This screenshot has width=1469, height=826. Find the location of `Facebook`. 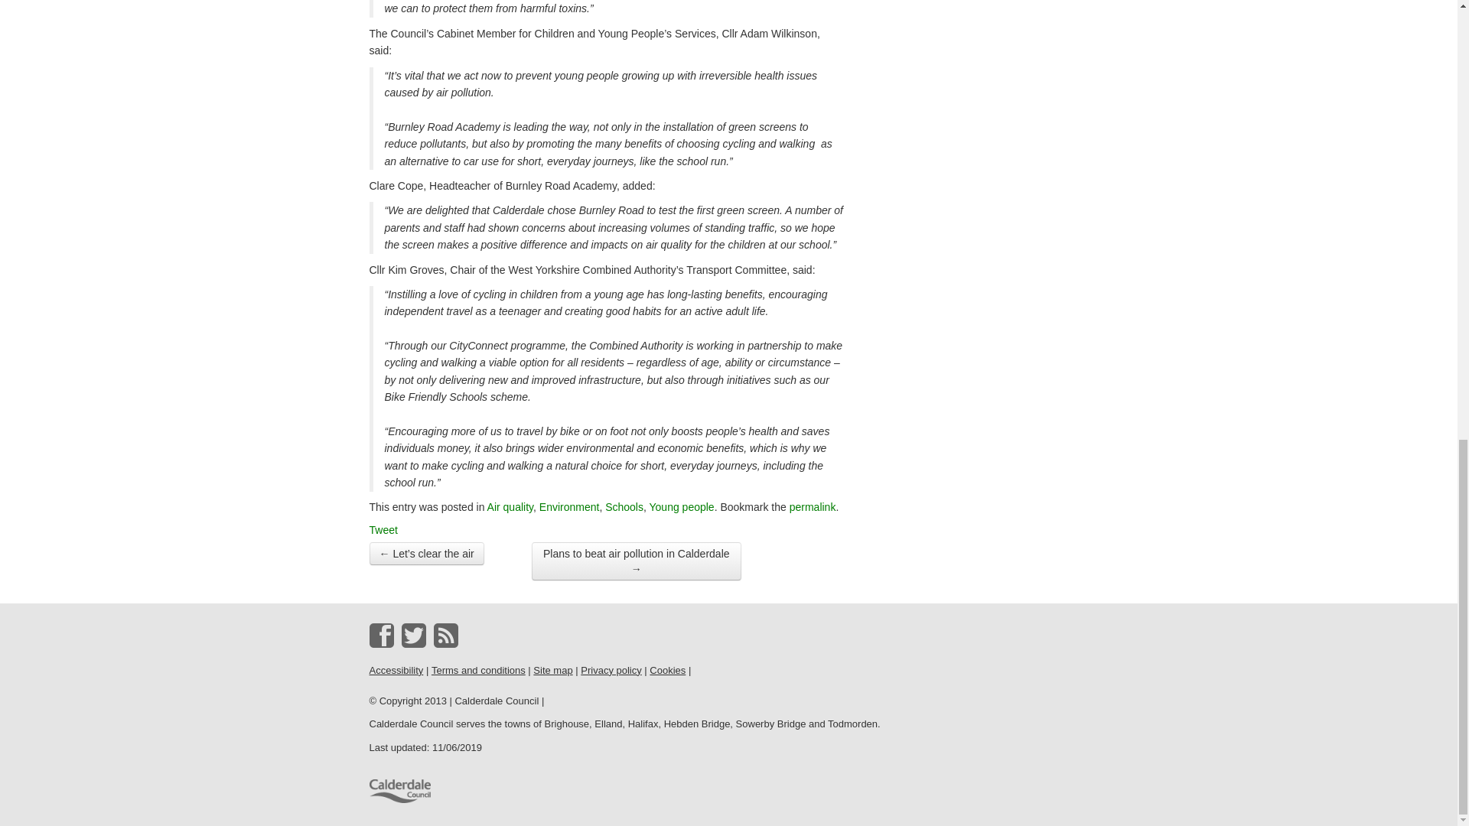

Facebook is located at coordinates (381, 635).